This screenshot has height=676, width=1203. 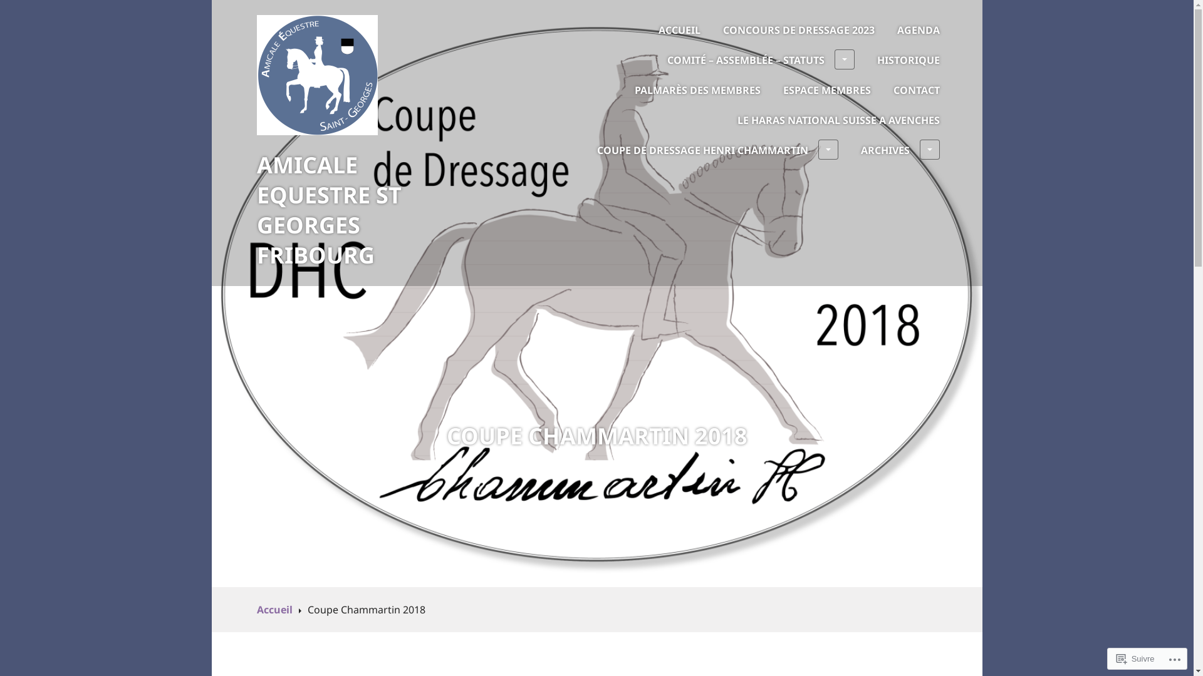 I want to click on Accueil, so click(x=279, y=610).